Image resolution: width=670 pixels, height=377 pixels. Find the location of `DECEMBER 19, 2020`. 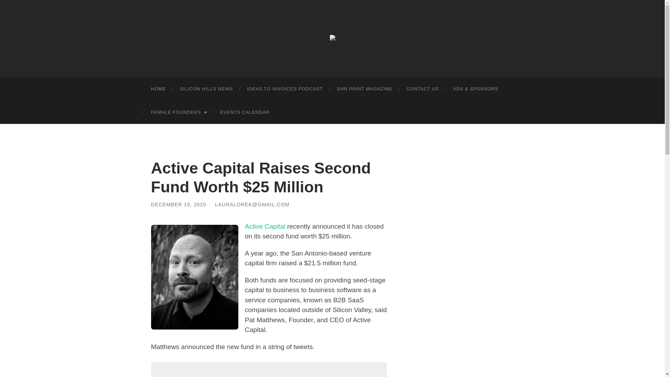

DECEMBER 19, 2020 is located at coordinates (179, 205).